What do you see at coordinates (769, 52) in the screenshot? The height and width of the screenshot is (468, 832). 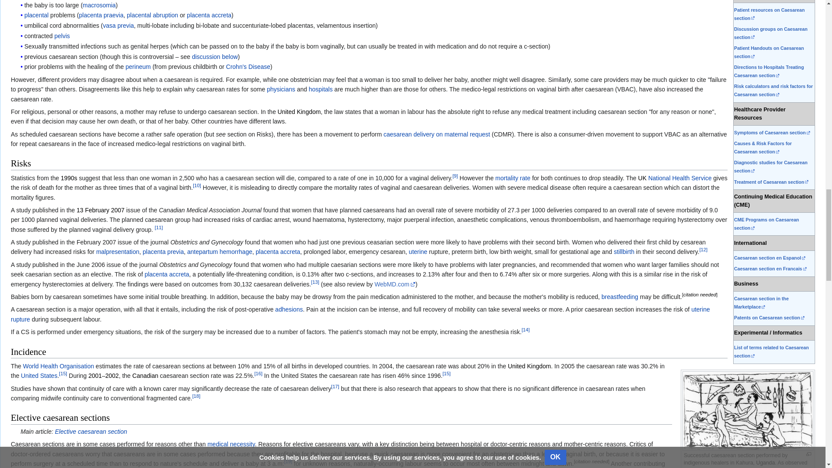 I see `Patient Handouts on Caesarean section` at bounding box center [769, 52].